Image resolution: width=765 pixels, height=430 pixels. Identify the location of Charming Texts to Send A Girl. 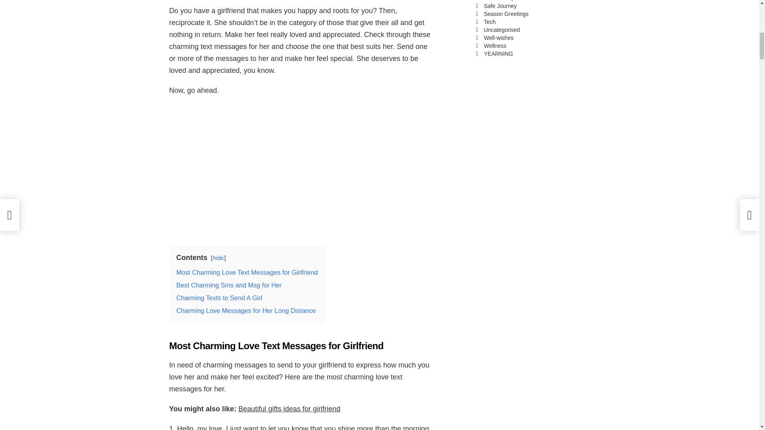
(219, 298).